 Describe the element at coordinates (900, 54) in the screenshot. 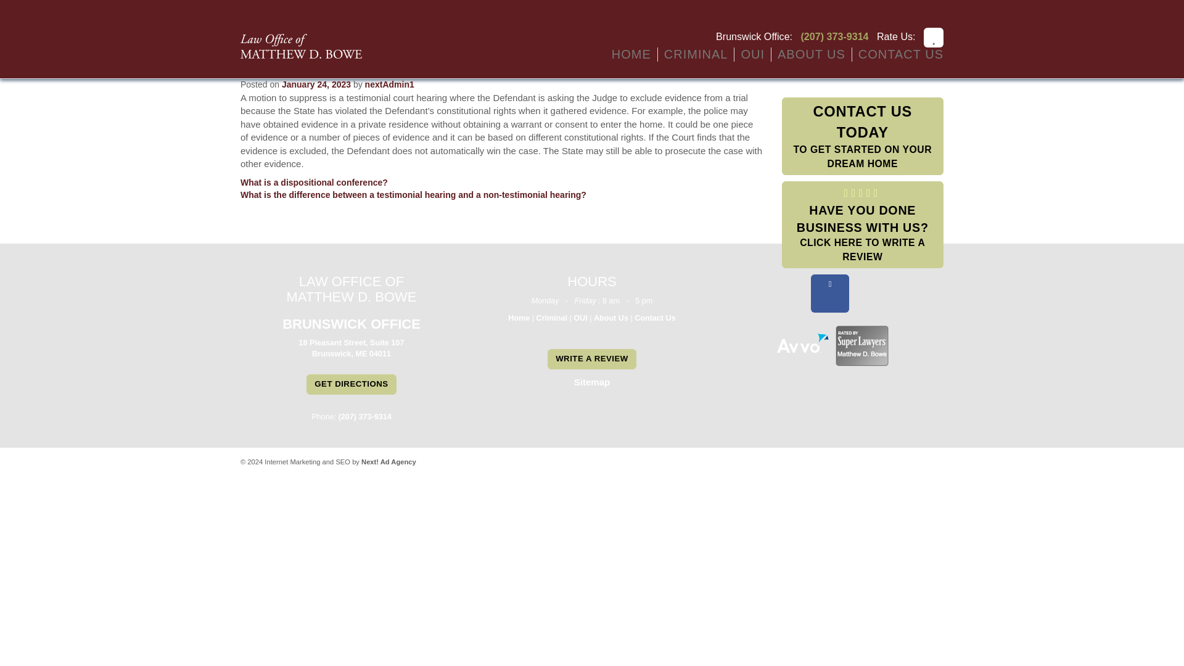

I see `CONTACT US` at that location.